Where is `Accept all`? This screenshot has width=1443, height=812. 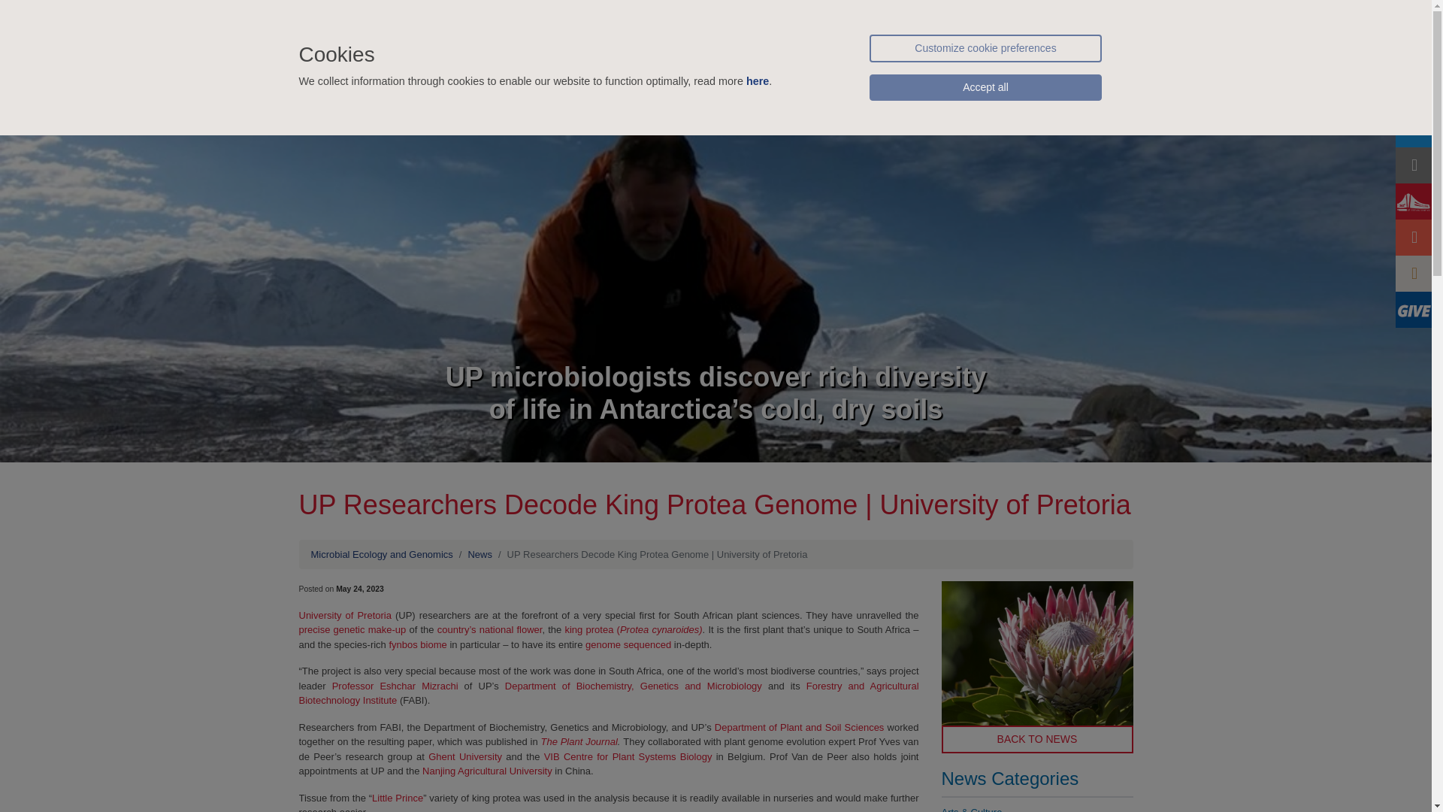
Accept all is located at coordinates (985, 87).